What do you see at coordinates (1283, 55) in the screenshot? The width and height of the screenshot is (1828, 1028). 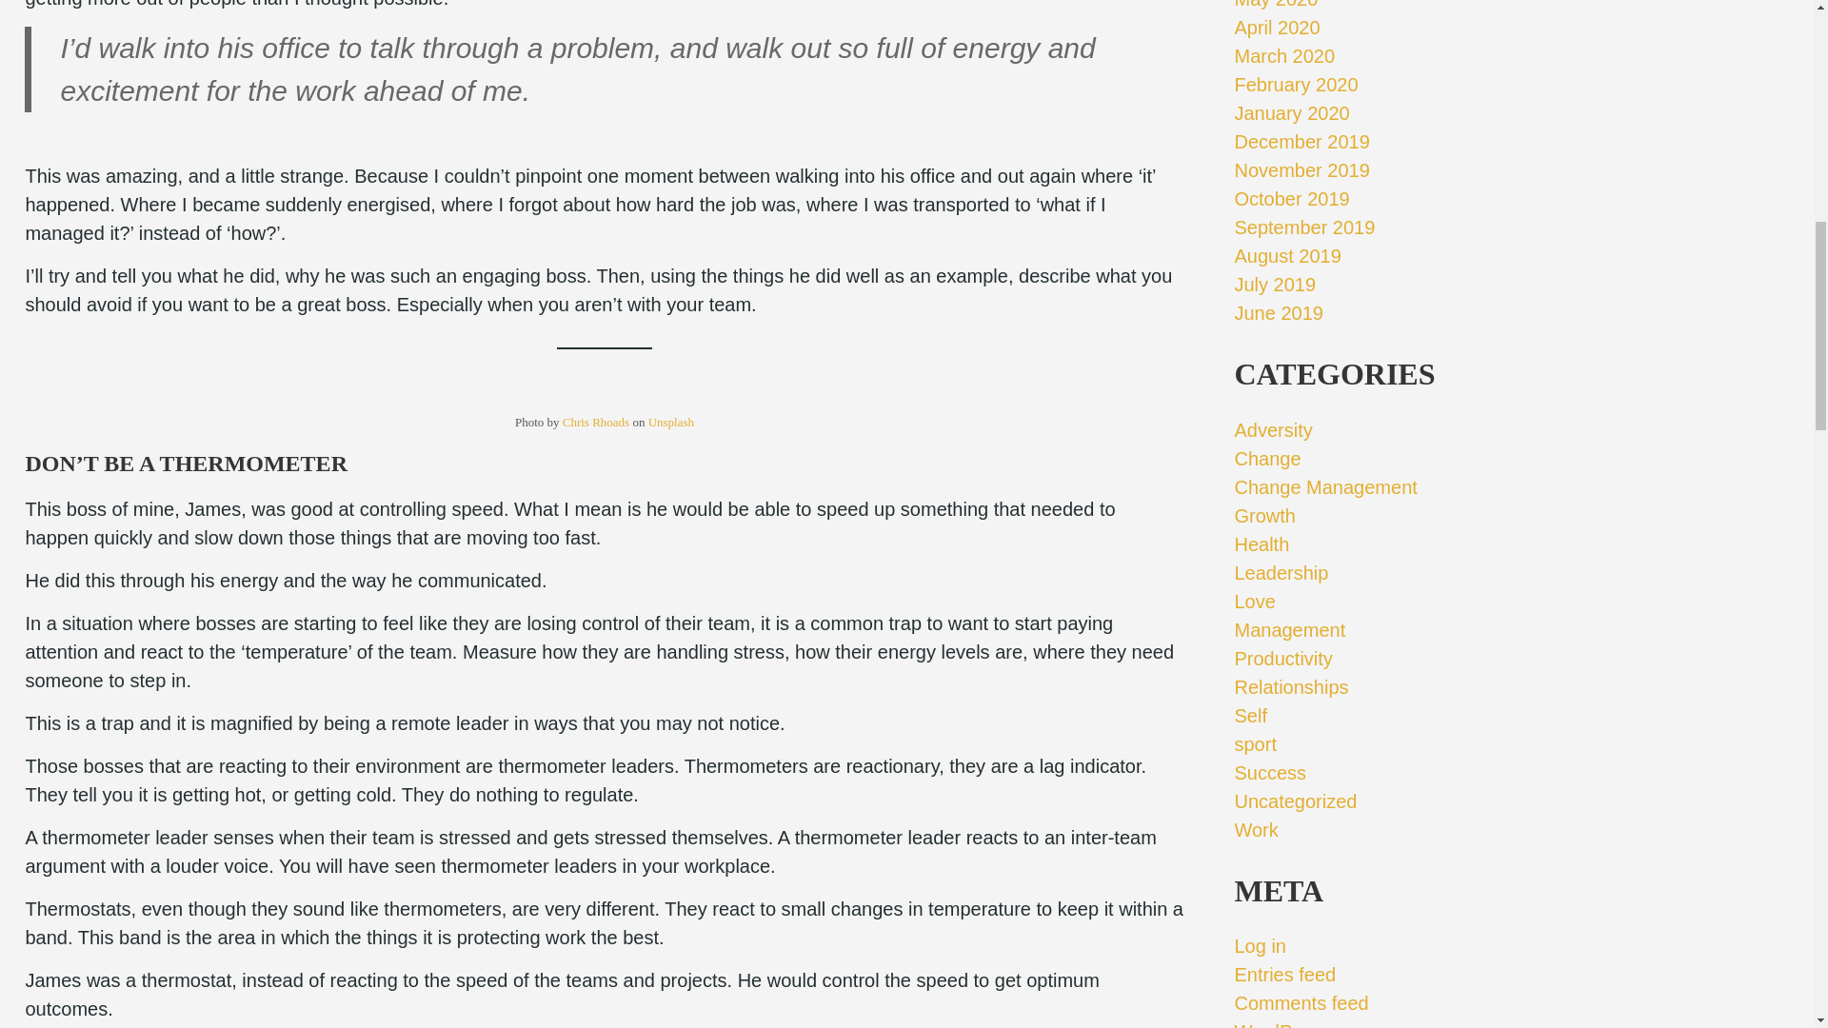 I see `March 2020` at bounding box center [1283, 55].